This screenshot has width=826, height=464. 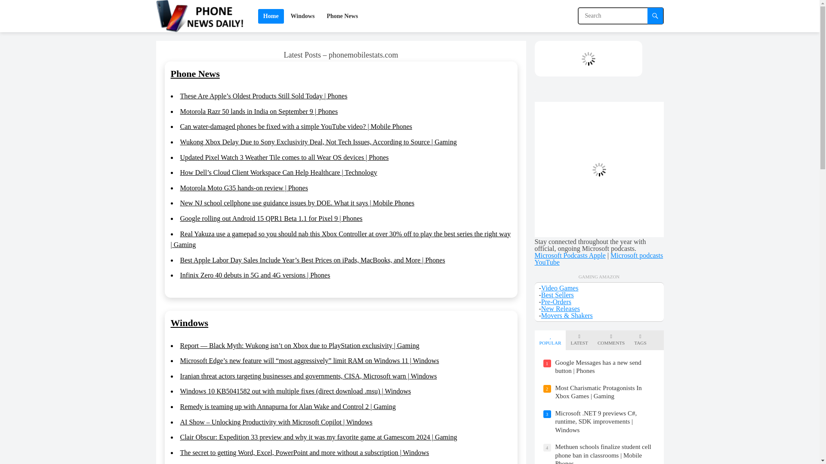 I want to click on Popular, so click(x=550, y=340).